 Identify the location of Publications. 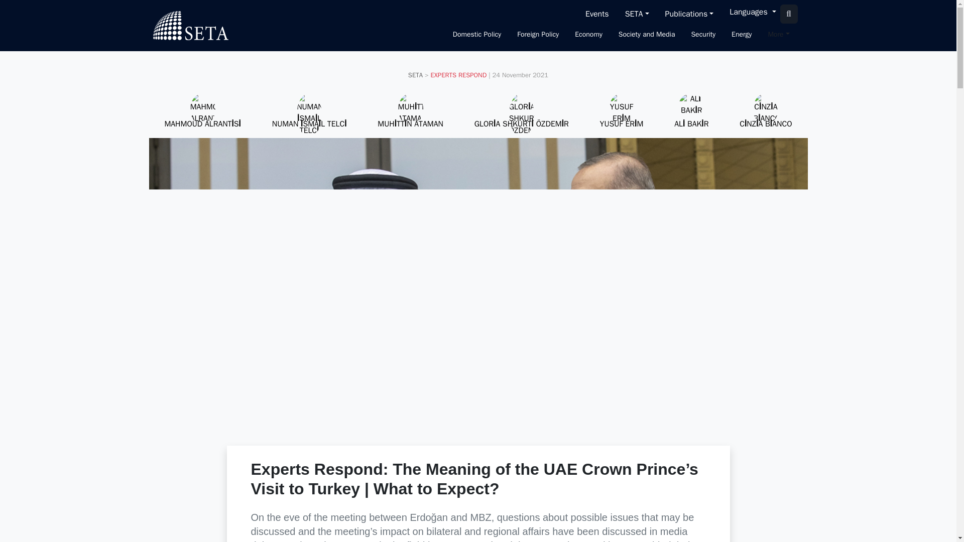
(690, 14).